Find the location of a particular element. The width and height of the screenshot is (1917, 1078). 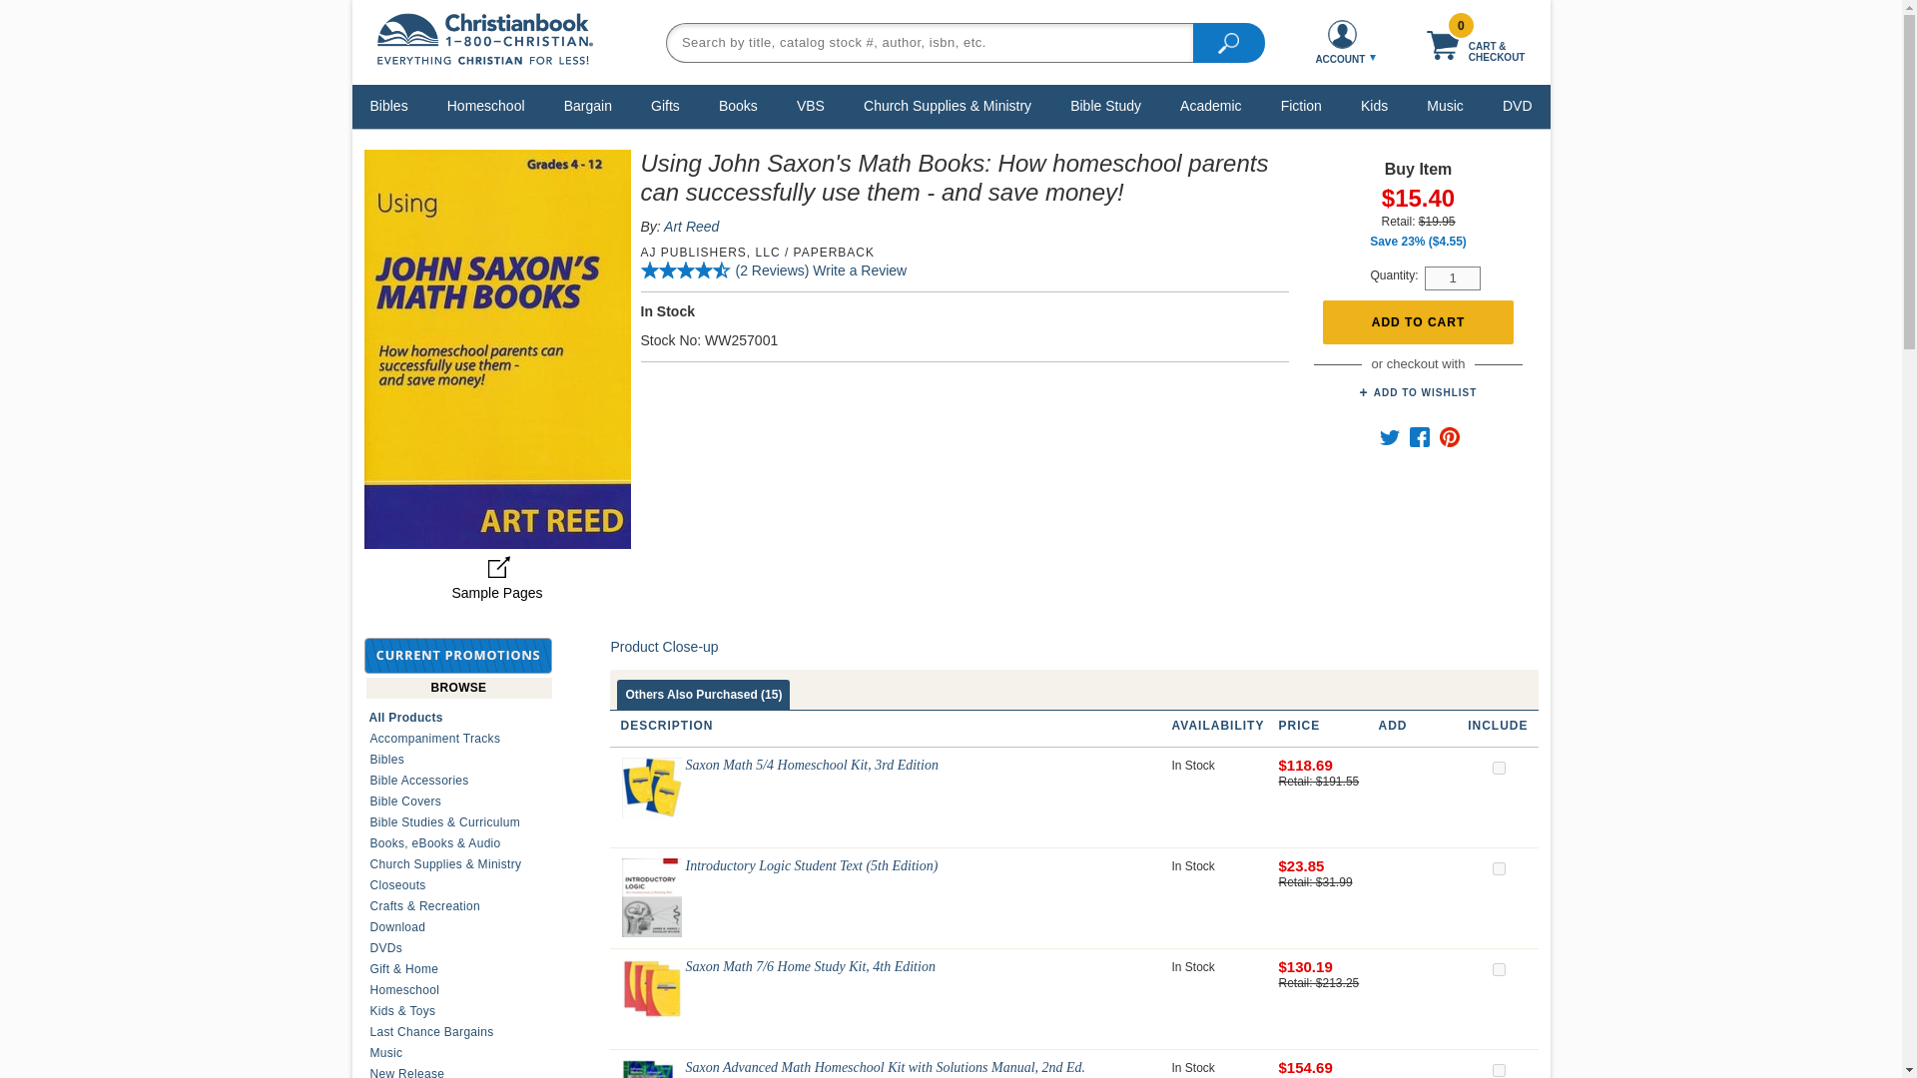

Homeschool is located at coordinates (486, 105).